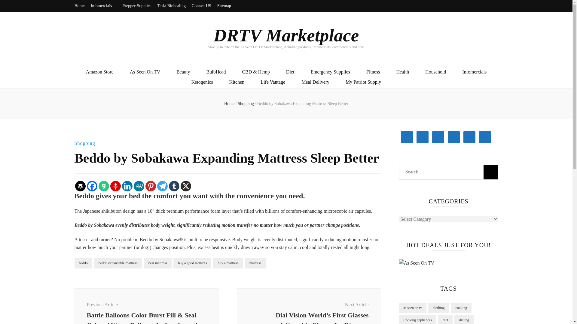  What do you see at coordinates (286, 35) in the screenshot?
I see `DRTV Marketplace` at bounding box center [286, 35].